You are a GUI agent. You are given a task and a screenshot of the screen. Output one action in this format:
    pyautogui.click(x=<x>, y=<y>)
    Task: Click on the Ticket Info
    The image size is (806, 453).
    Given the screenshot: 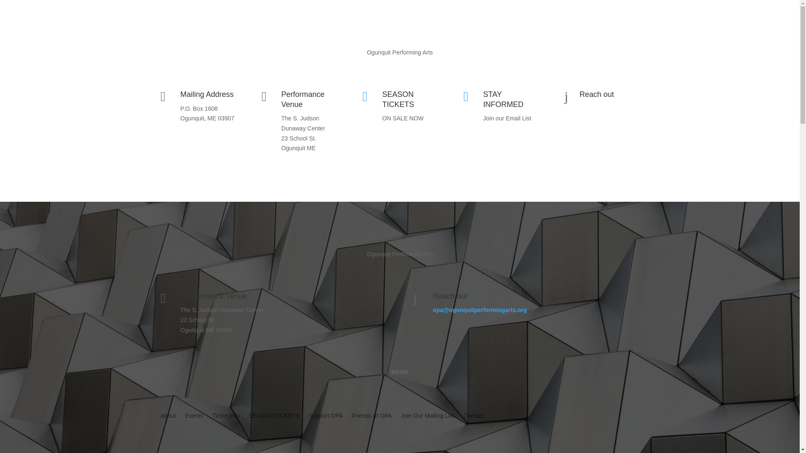 What is the action you would take?
    pyautogui.click(x=226, y=417)
    